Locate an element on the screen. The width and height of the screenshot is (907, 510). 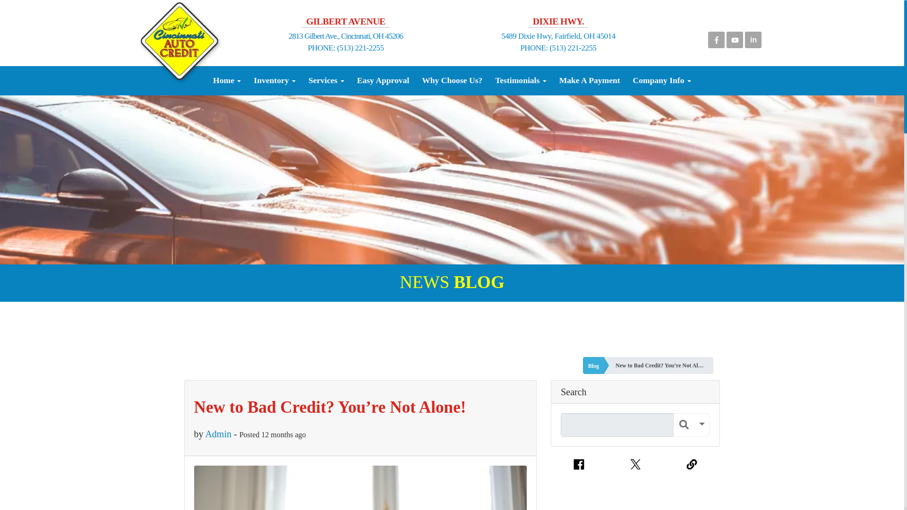
2813 Gilbert Ave., Cincinnati, OH 45206 is located at coordinates (345, 36).